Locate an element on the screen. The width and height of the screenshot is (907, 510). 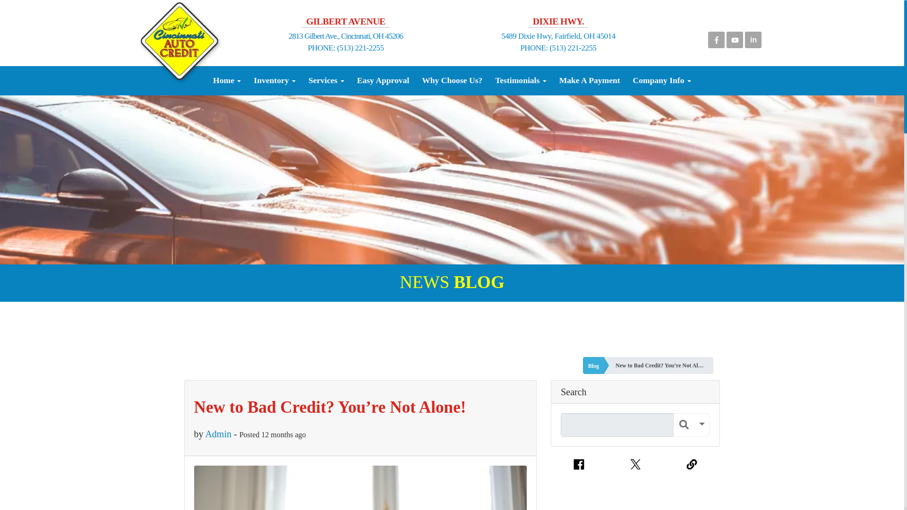
2813 Gilbert Ave., Cincinnati, OH 45206 is located at coordinates (345, 36).